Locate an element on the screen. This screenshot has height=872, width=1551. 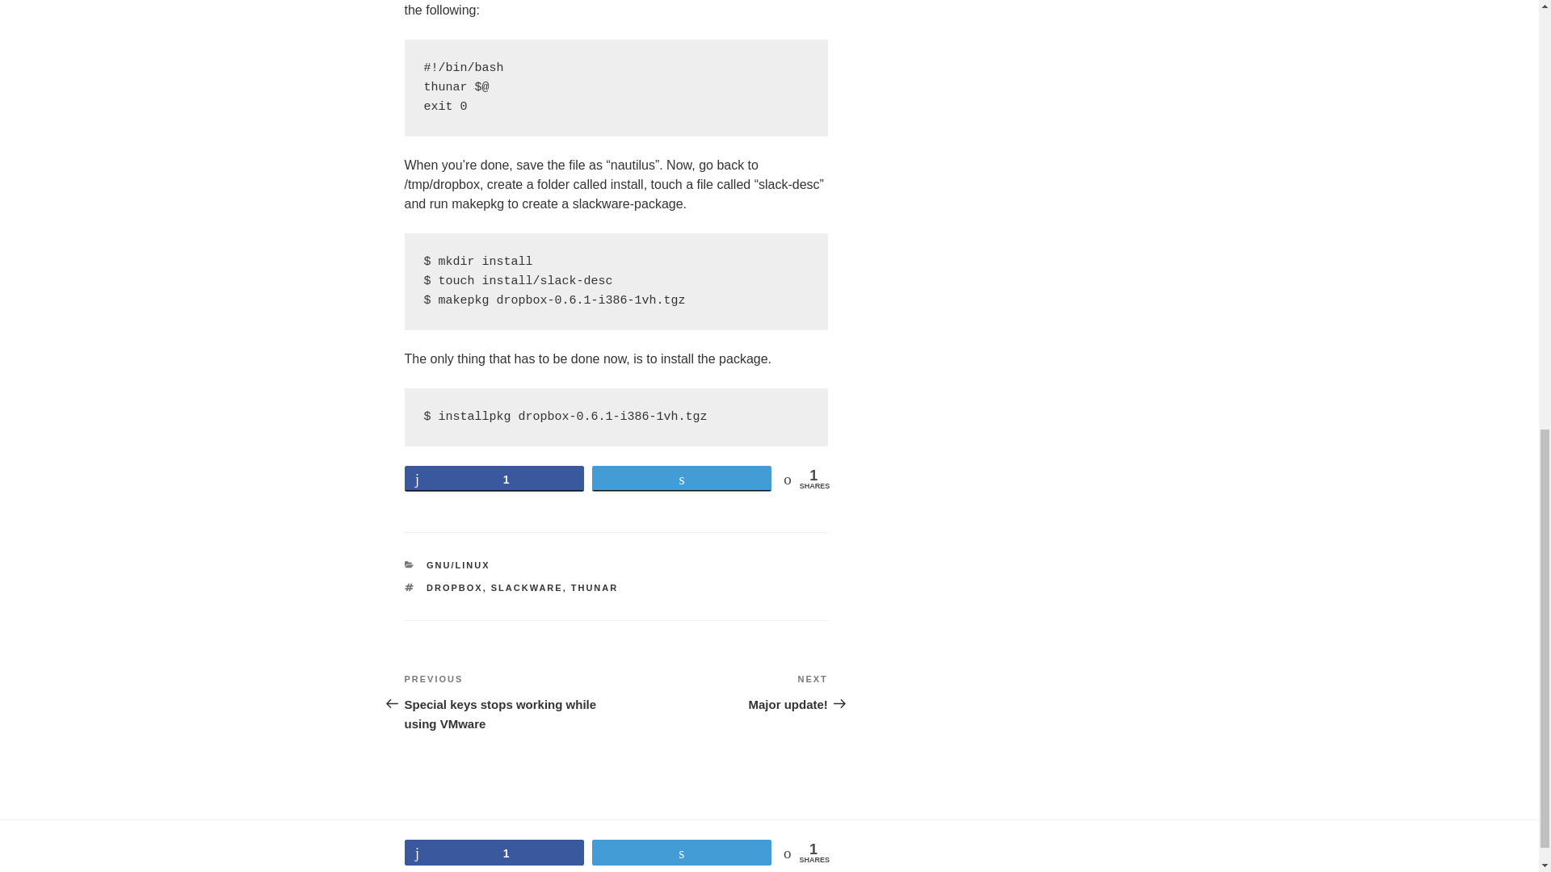
THUNAR is located at coordinates (594, 588).